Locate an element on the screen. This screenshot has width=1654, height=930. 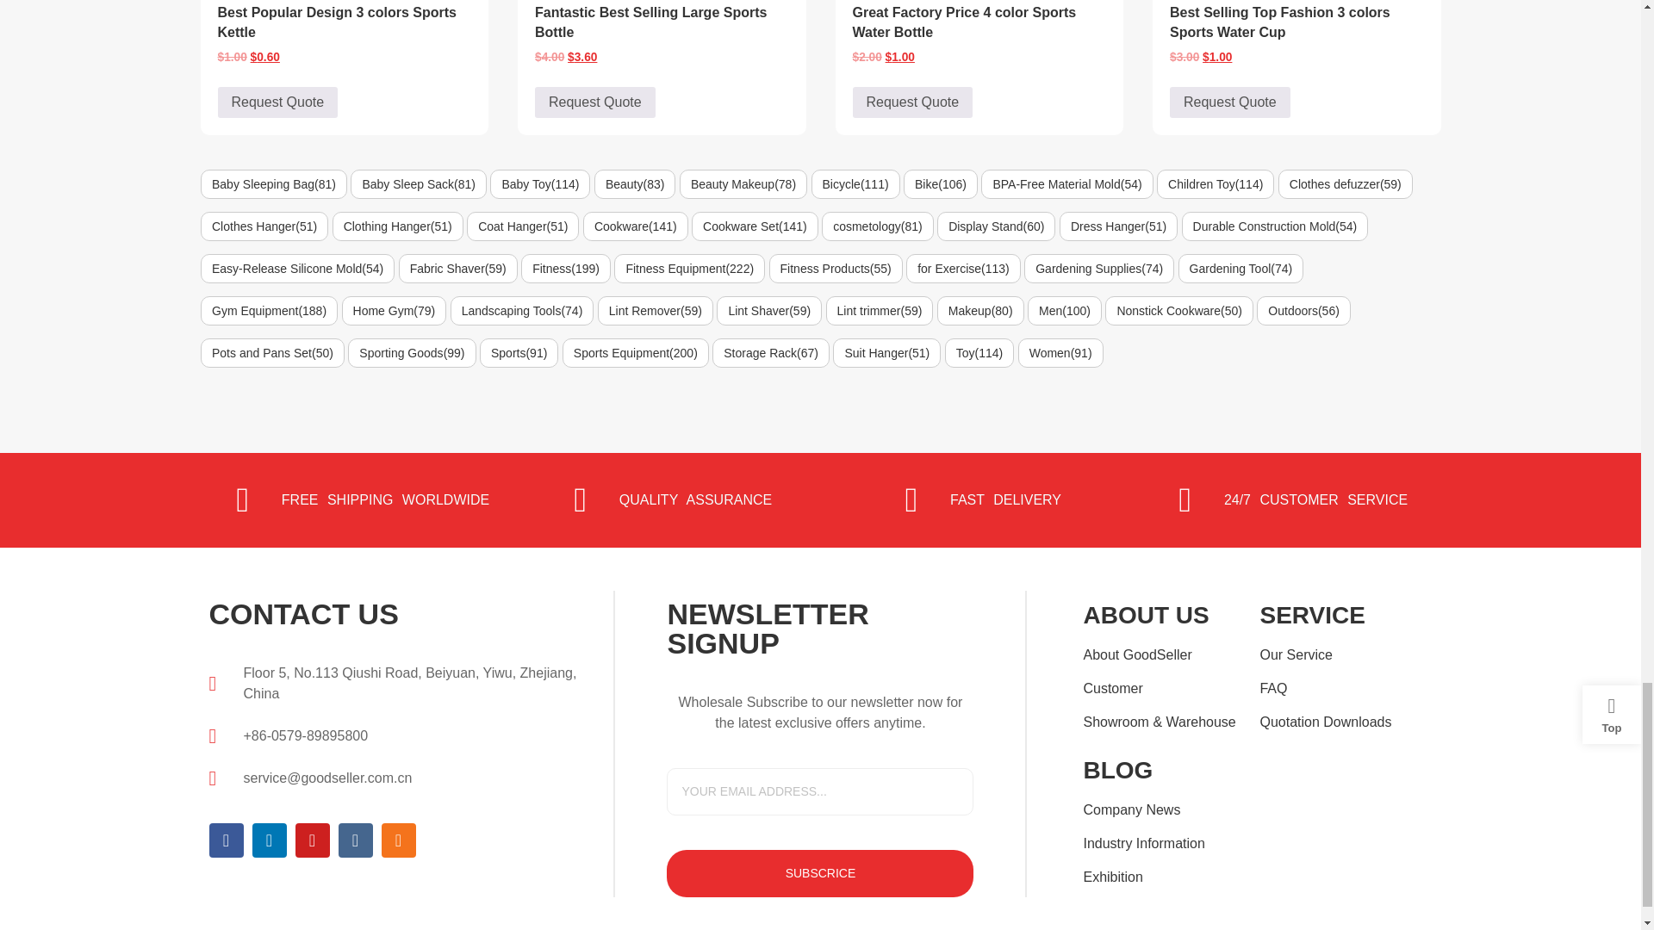
Minimum qty is 50 is located at coordinates (594, 102).